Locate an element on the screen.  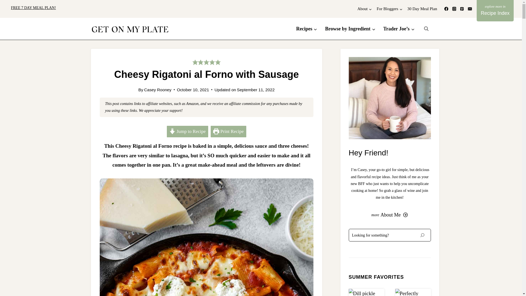
Recipe Index is located at coordinates (495, 10).